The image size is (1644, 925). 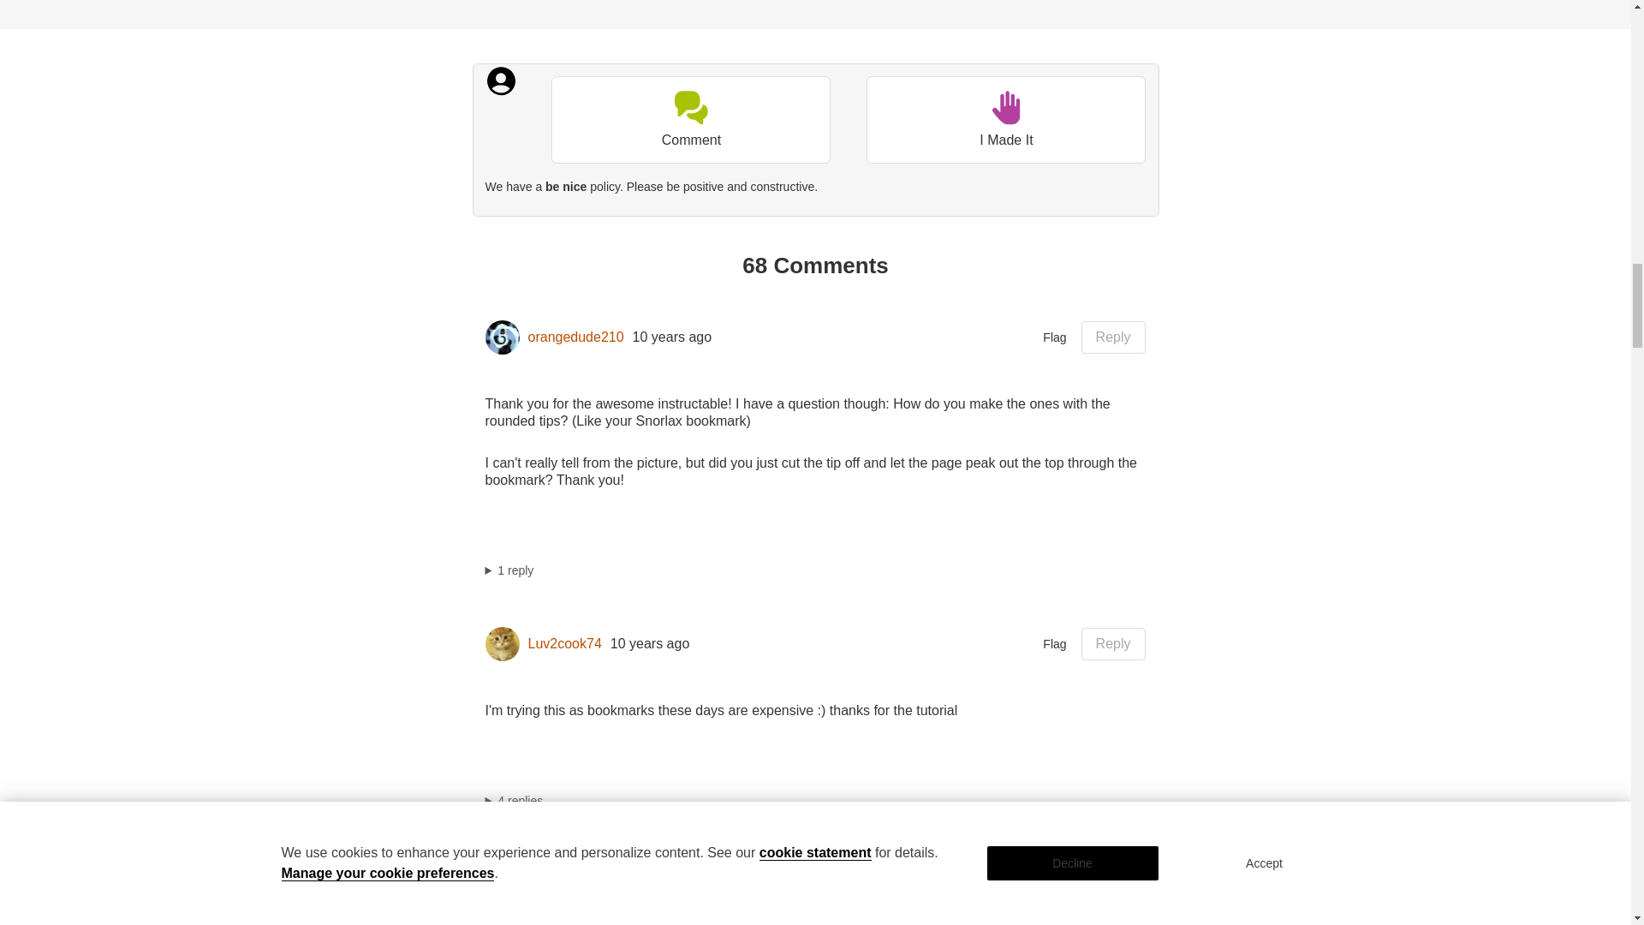 I want to click on 2014-12-30 20:52:52.0, so click(x=672, y=337).